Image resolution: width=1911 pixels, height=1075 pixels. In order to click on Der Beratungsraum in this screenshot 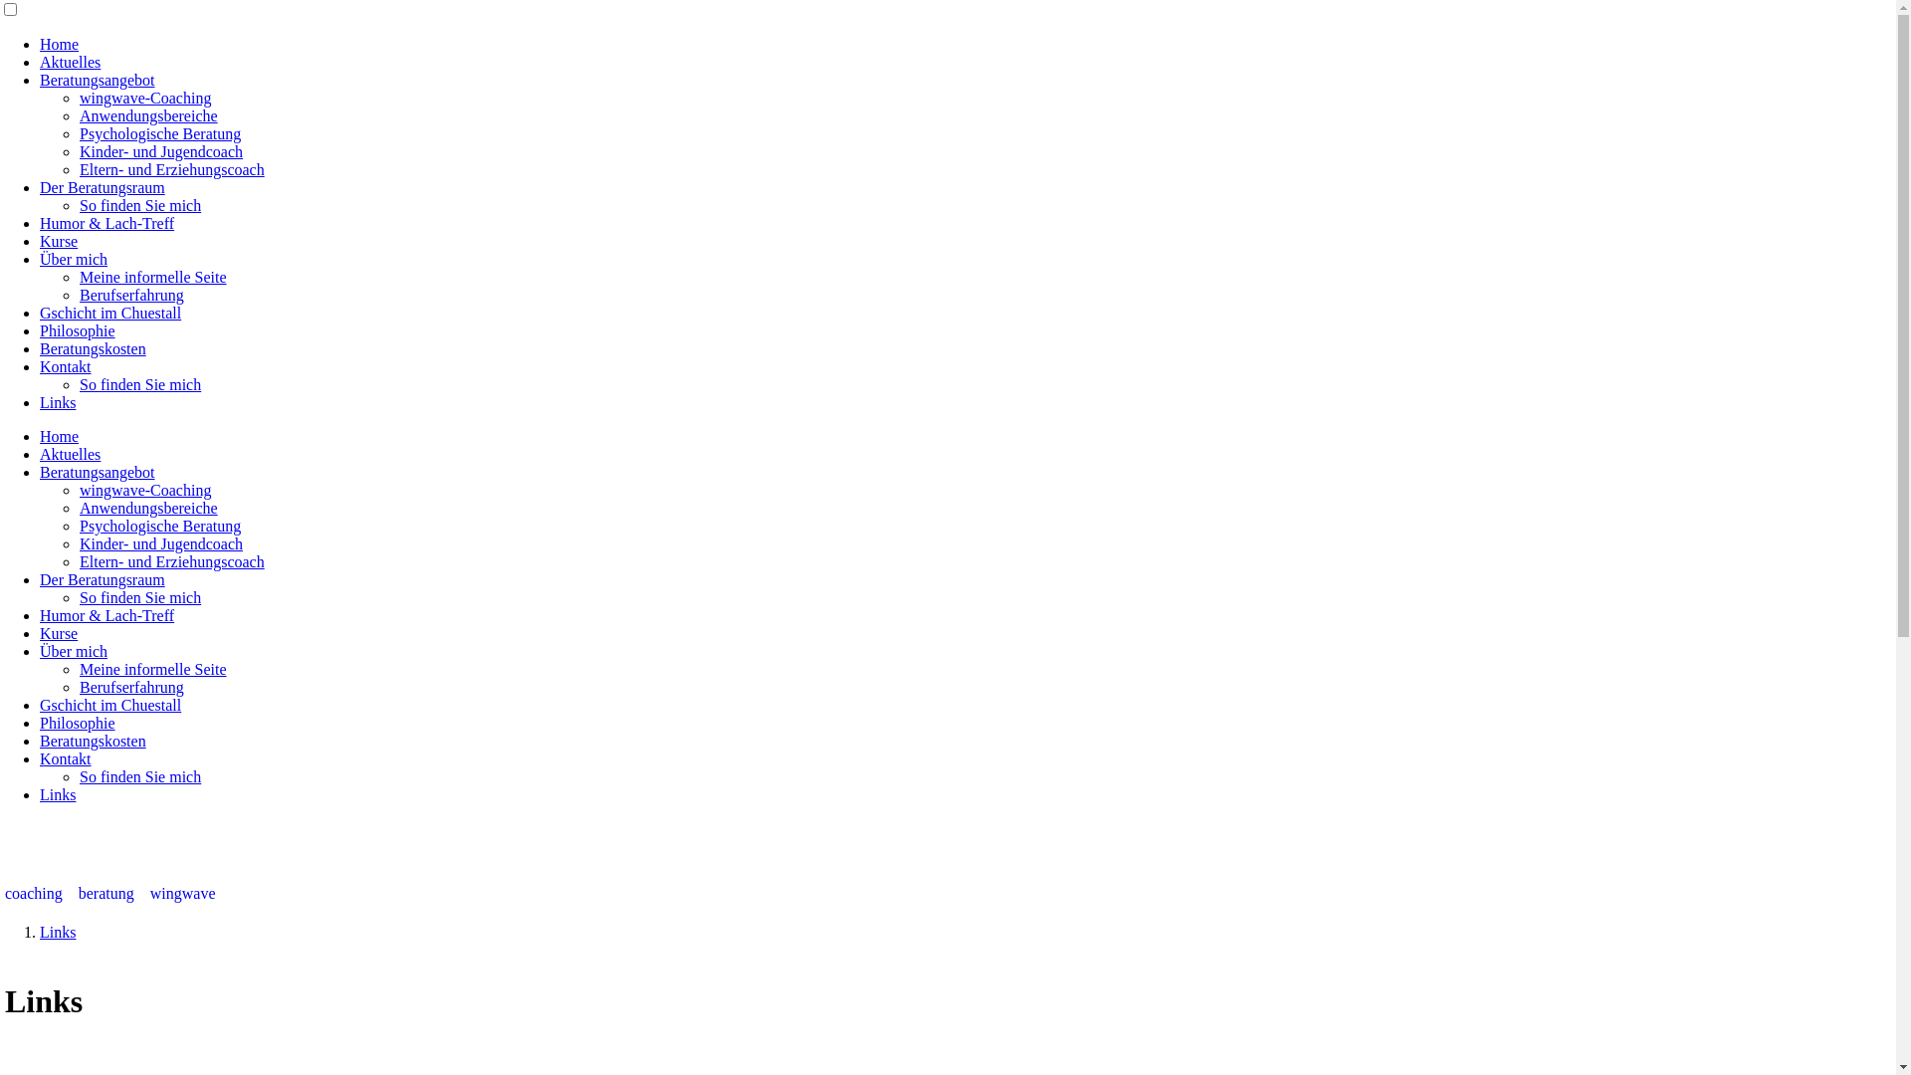, I will do `click(103, 187)`.